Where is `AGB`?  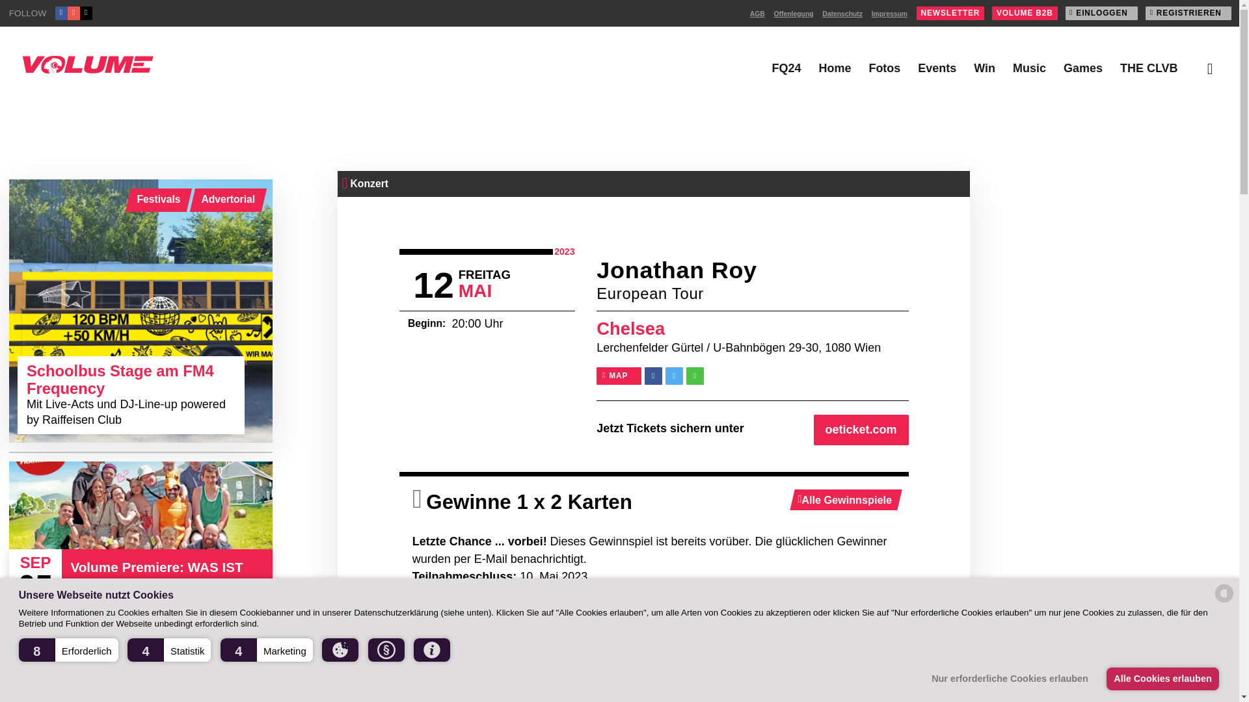
AGB is located at coordinates (757, 14).